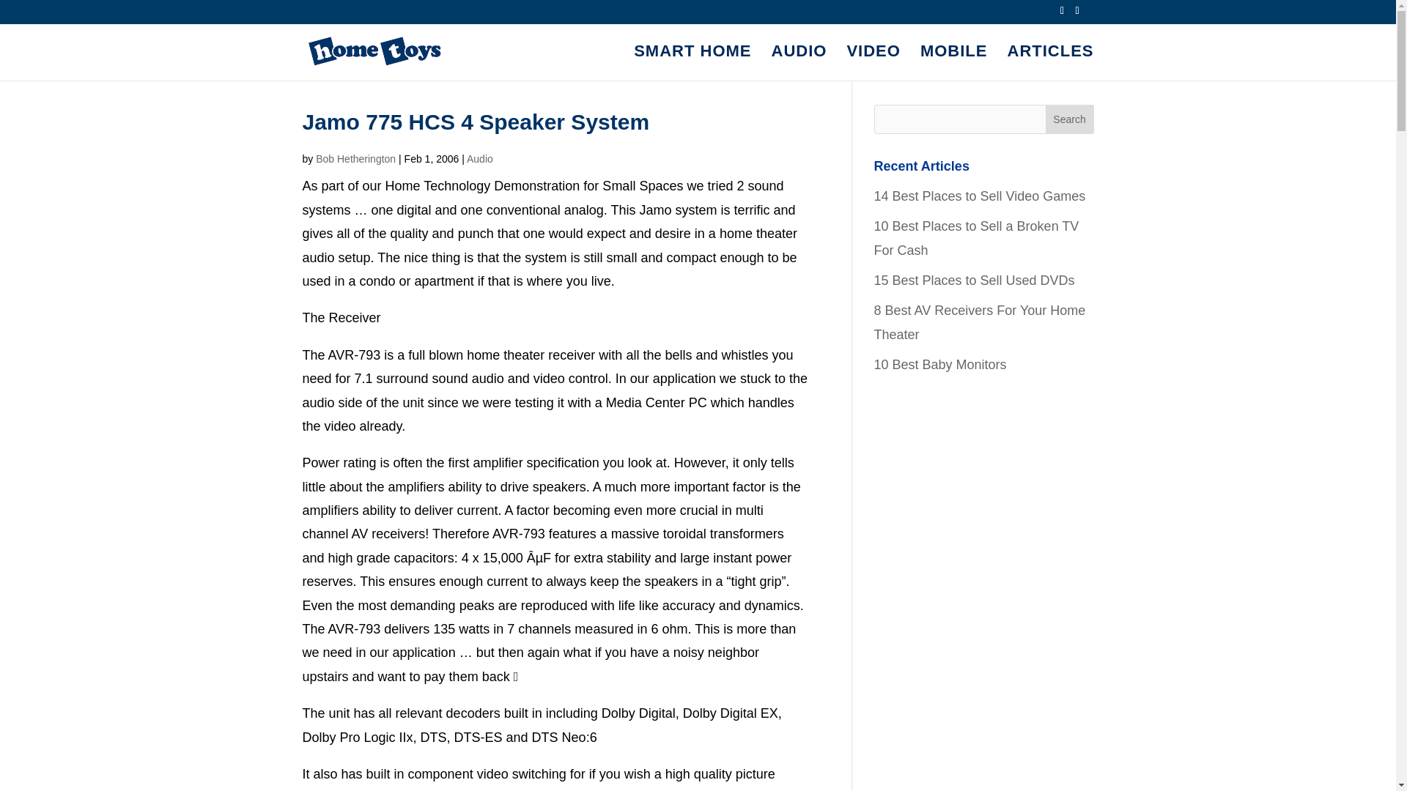 The image size is (1407, 791). Describe the element at coordinates (953, 63) in the screenshot. I see `MOBILE` at that location.